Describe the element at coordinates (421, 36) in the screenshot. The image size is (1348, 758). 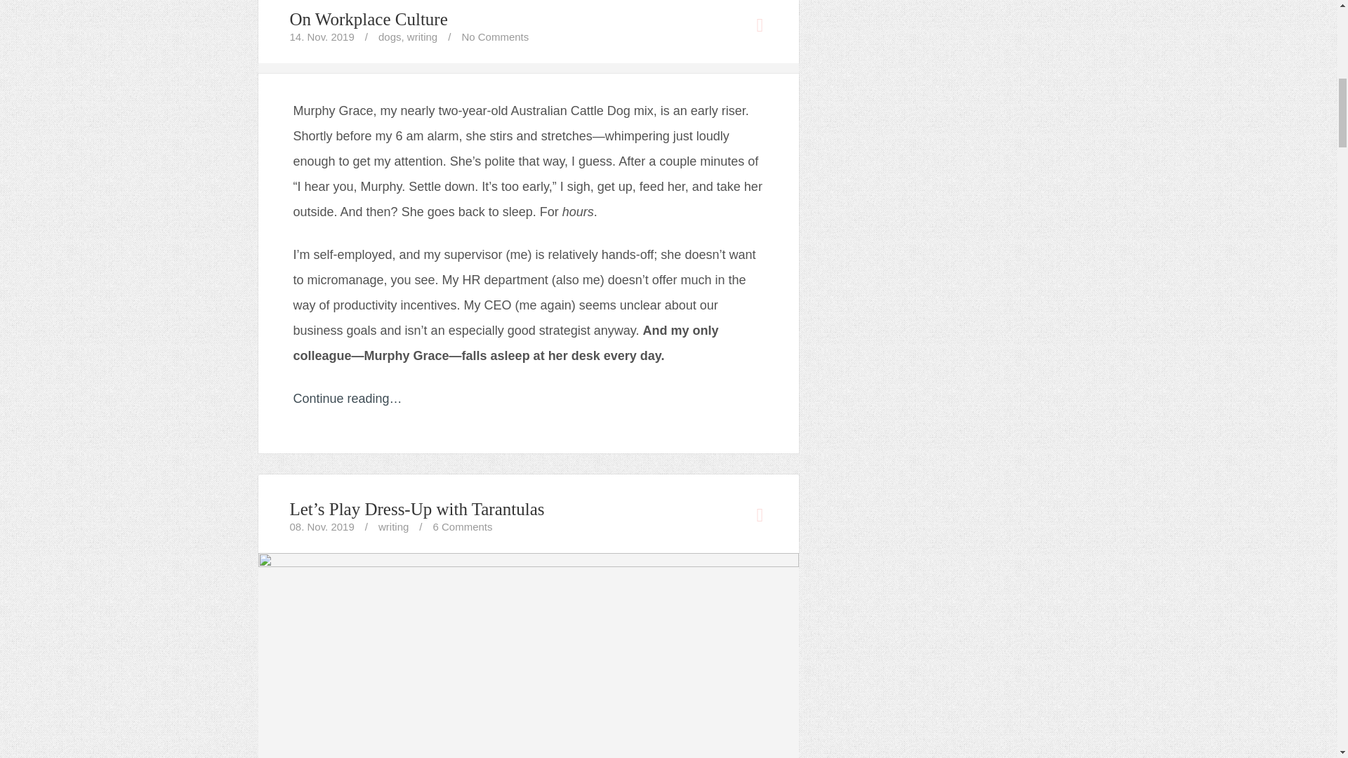
I see `writing` at that location.